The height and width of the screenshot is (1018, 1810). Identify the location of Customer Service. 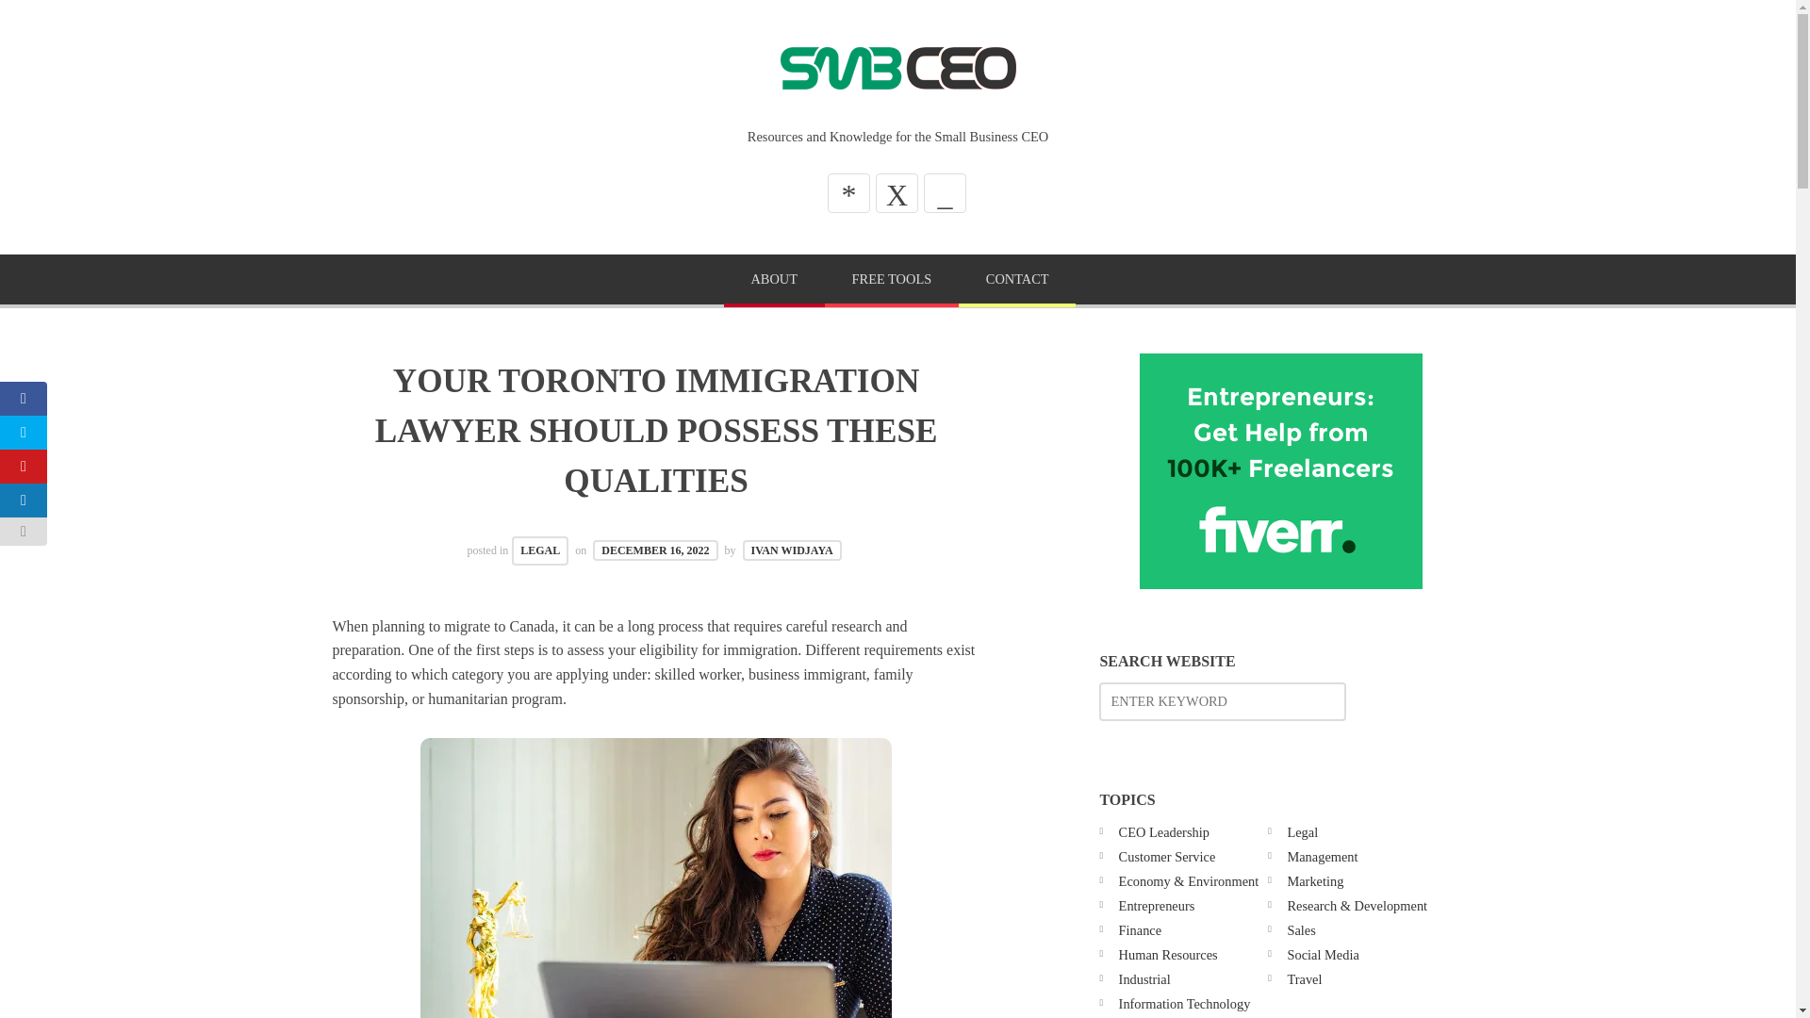
(1167, 856).